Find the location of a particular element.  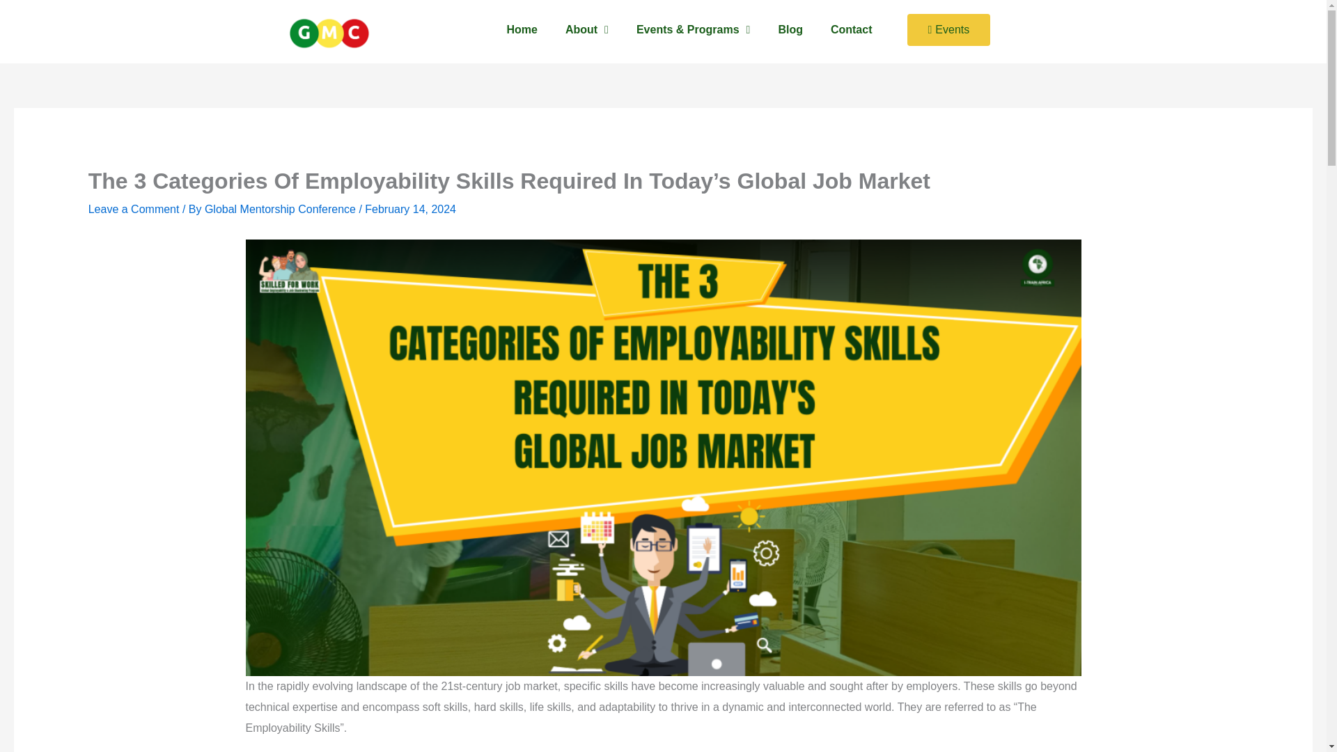

Contact is located at coordinates (851, 15).